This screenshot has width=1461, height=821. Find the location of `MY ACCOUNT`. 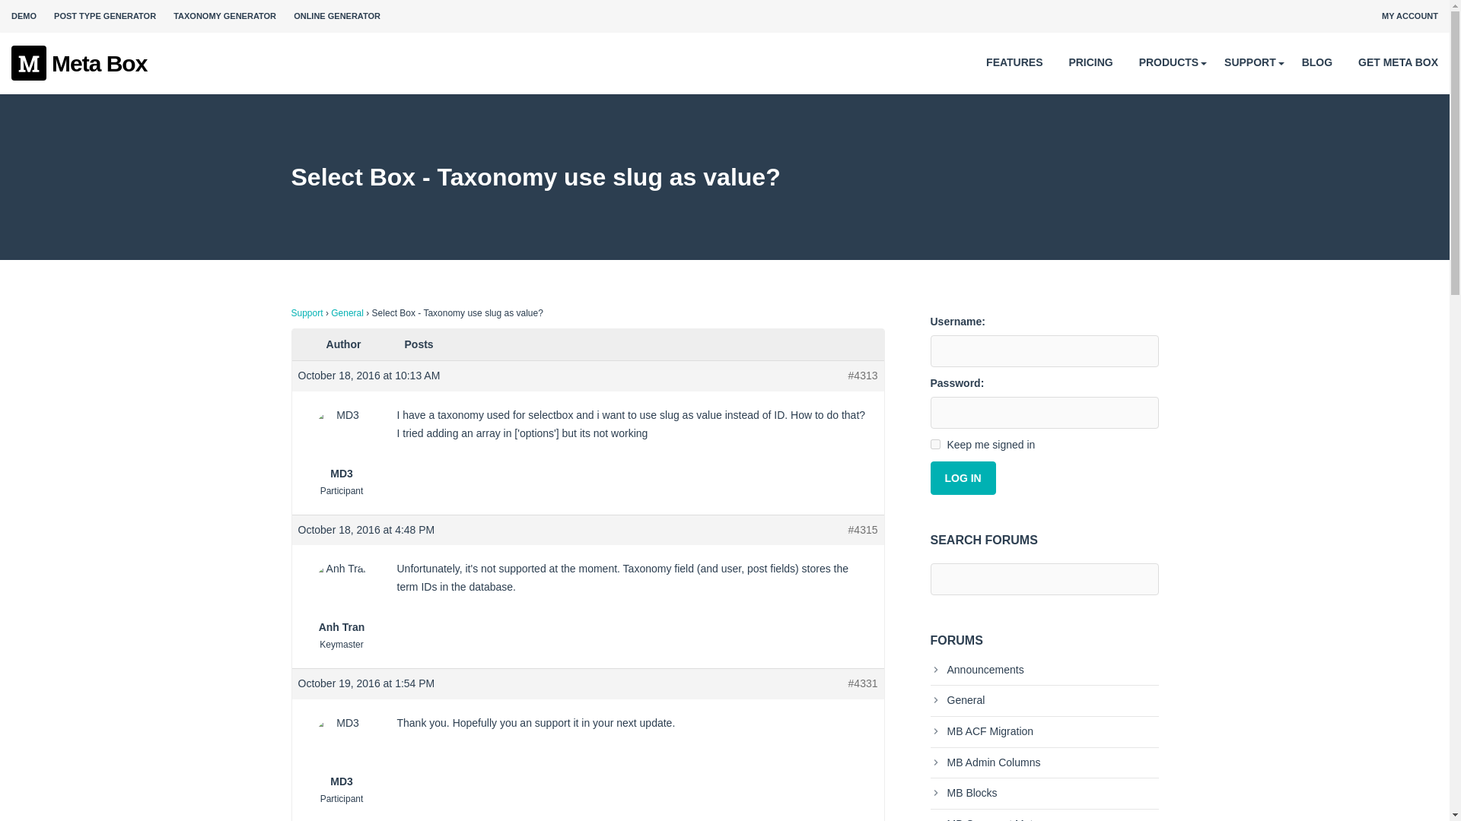

MY ACCOUNT is located at coordinates (1409, 16).